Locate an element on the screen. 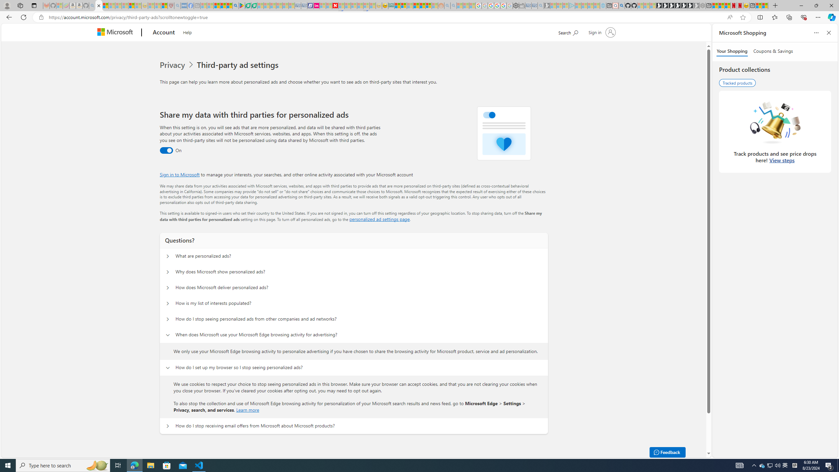 The image size is (839, 472). Microsoft Start Gaming - Sleeping is located at coordinates (547, 6).